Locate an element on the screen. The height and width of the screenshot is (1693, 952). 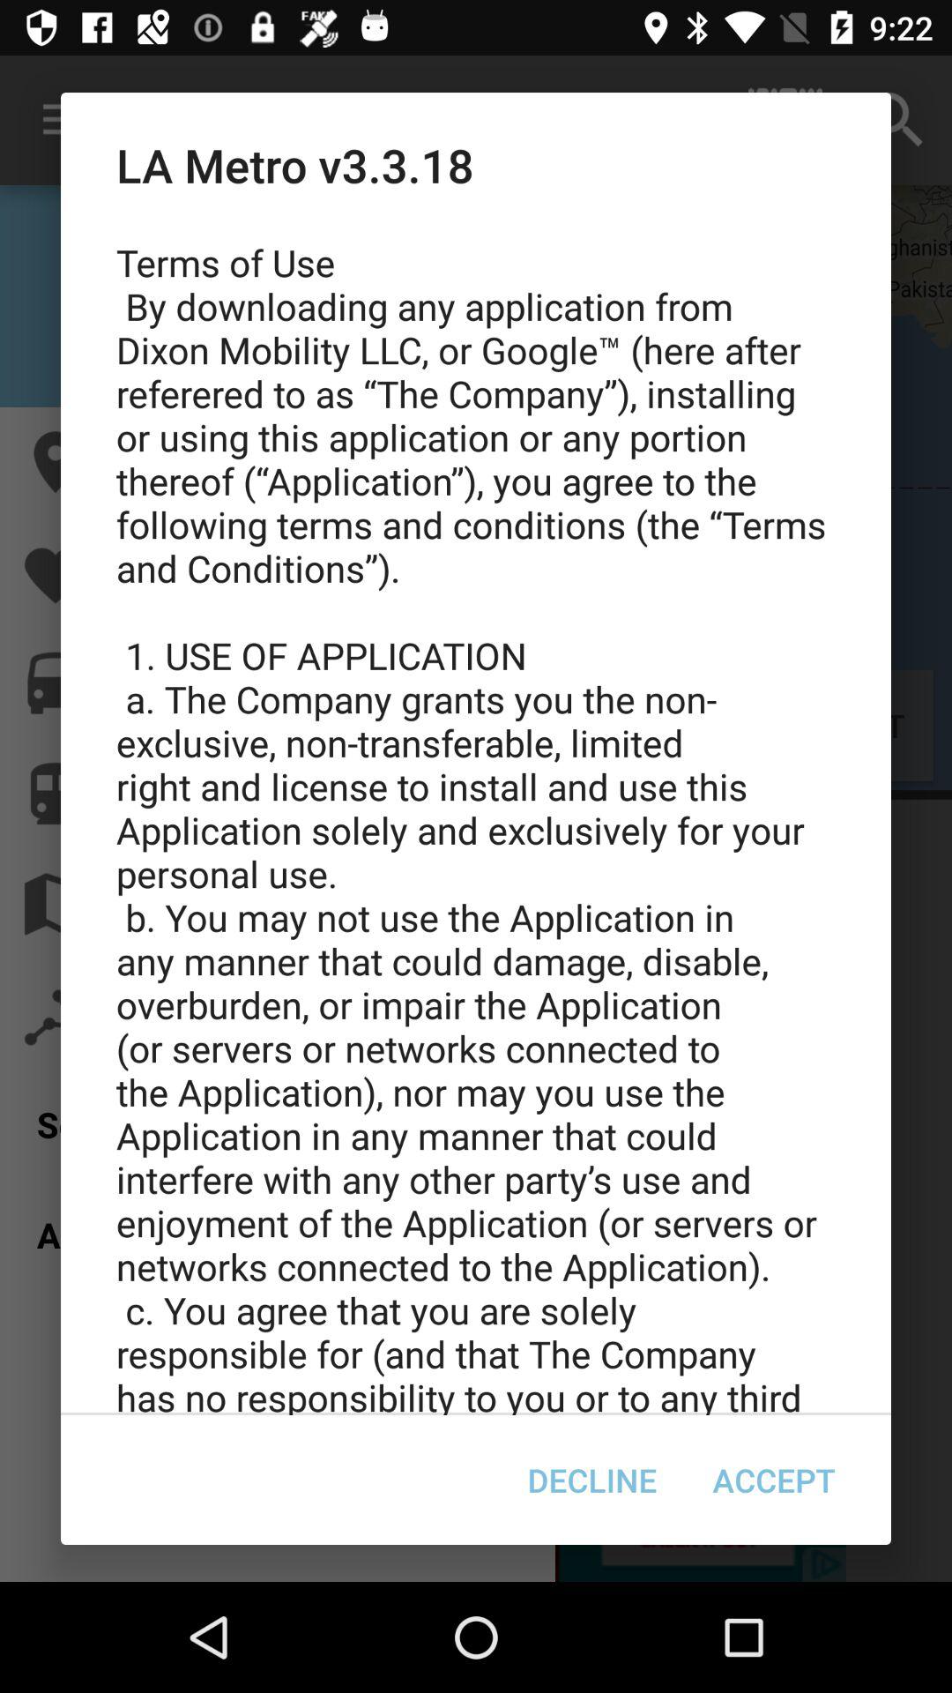
select the item to the right of decline icon is located at coordinates (774, 1480).